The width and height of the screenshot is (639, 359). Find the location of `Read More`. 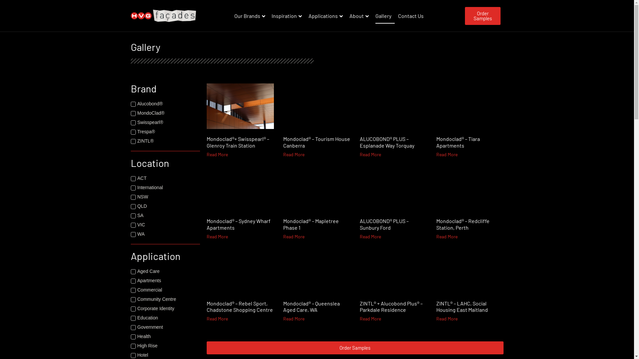

Read More is located at coordinates (217, 237).